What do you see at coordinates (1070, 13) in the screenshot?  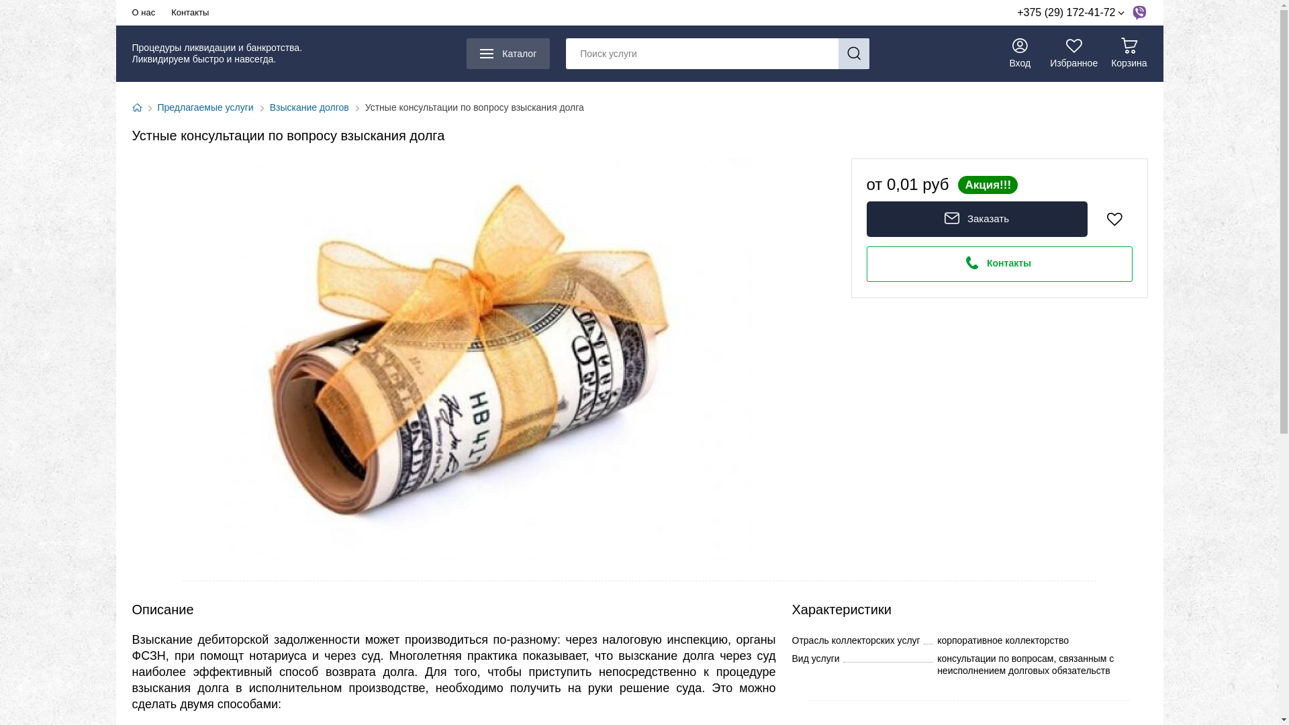 I see `+375 (29) 172-41-72` at bounding box center [1070, 13].